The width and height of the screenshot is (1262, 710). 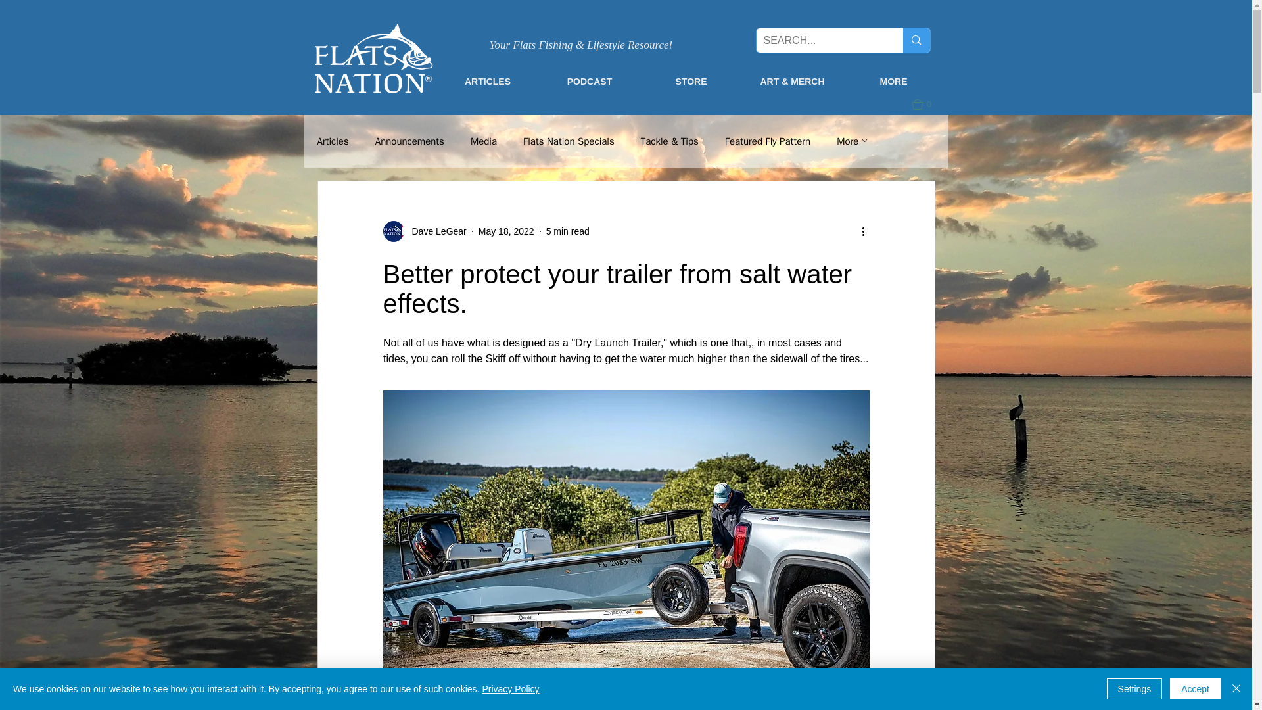 I want to click on 5 min read, so click(x=568, y=231).